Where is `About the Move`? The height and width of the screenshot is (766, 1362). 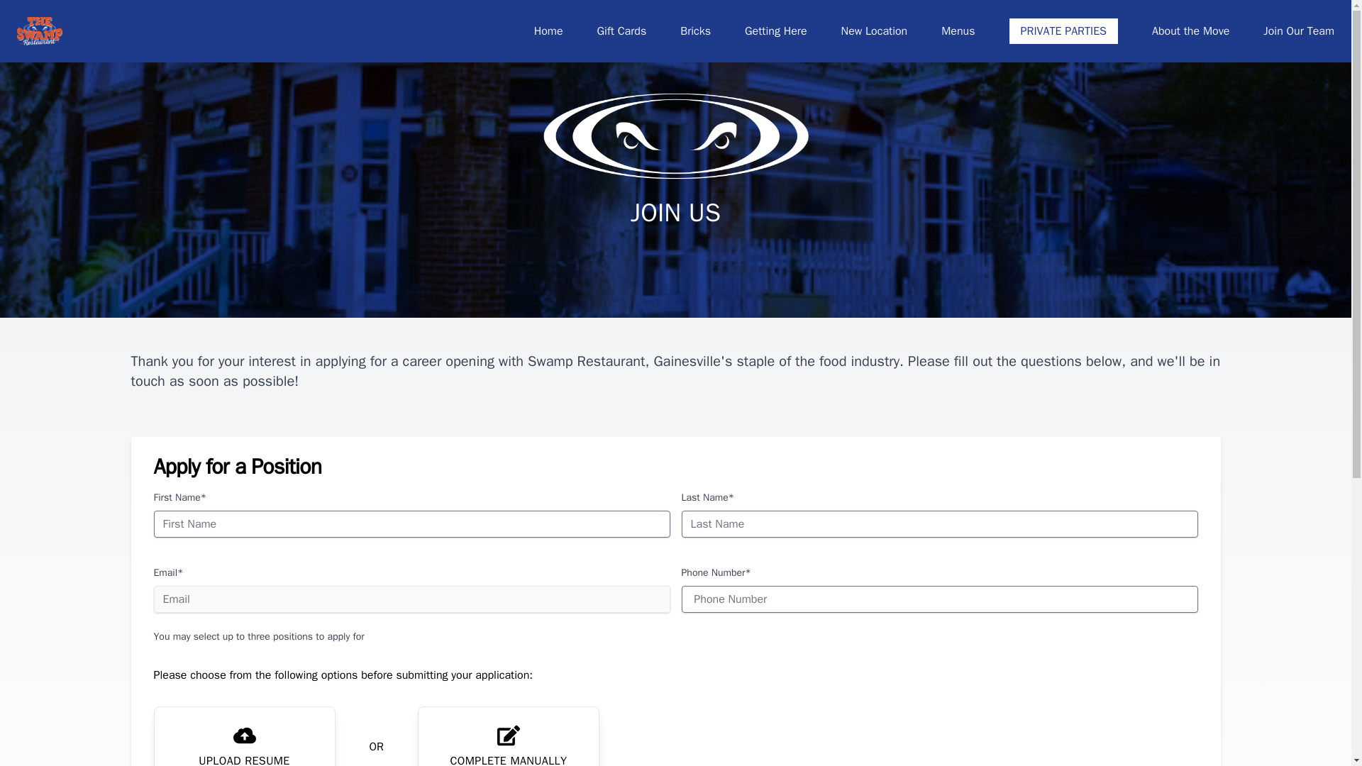 About the Move is located at coordinates (1190, 31).